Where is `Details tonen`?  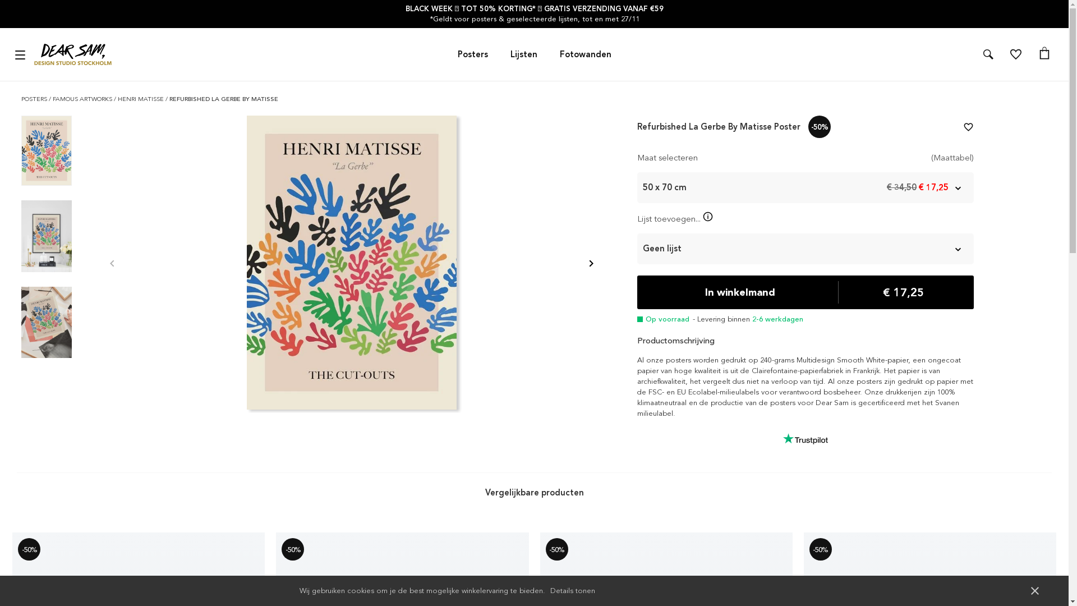 Details tonen is located at coordinates (573, 590).